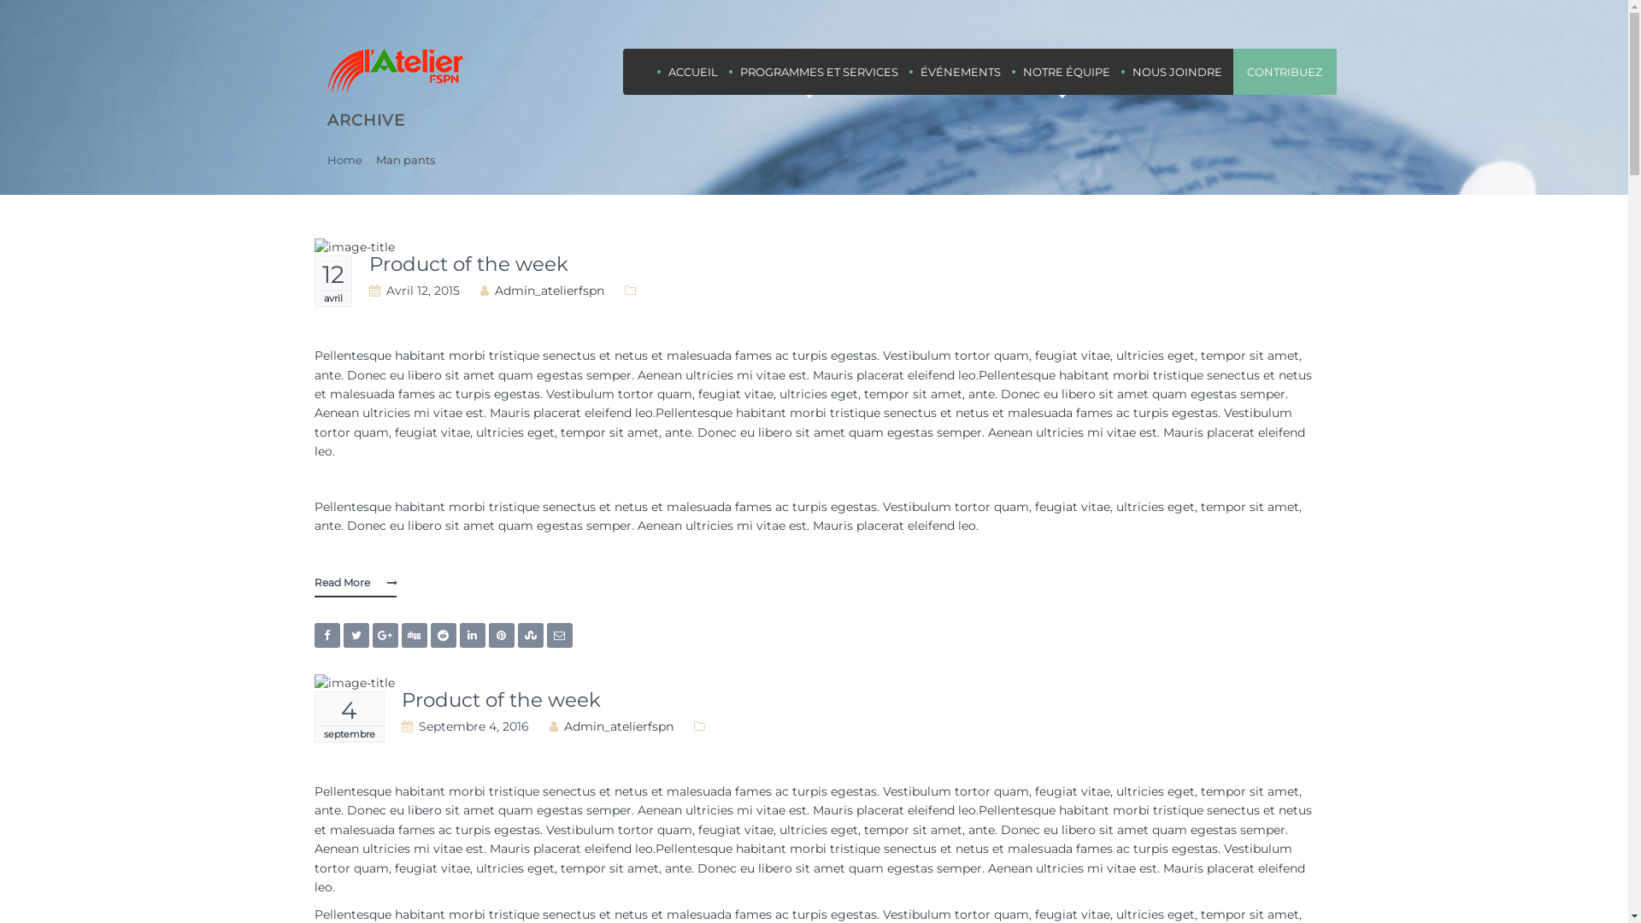 The image size is (1641, 923). I want to click on avril, so click(332, 298).